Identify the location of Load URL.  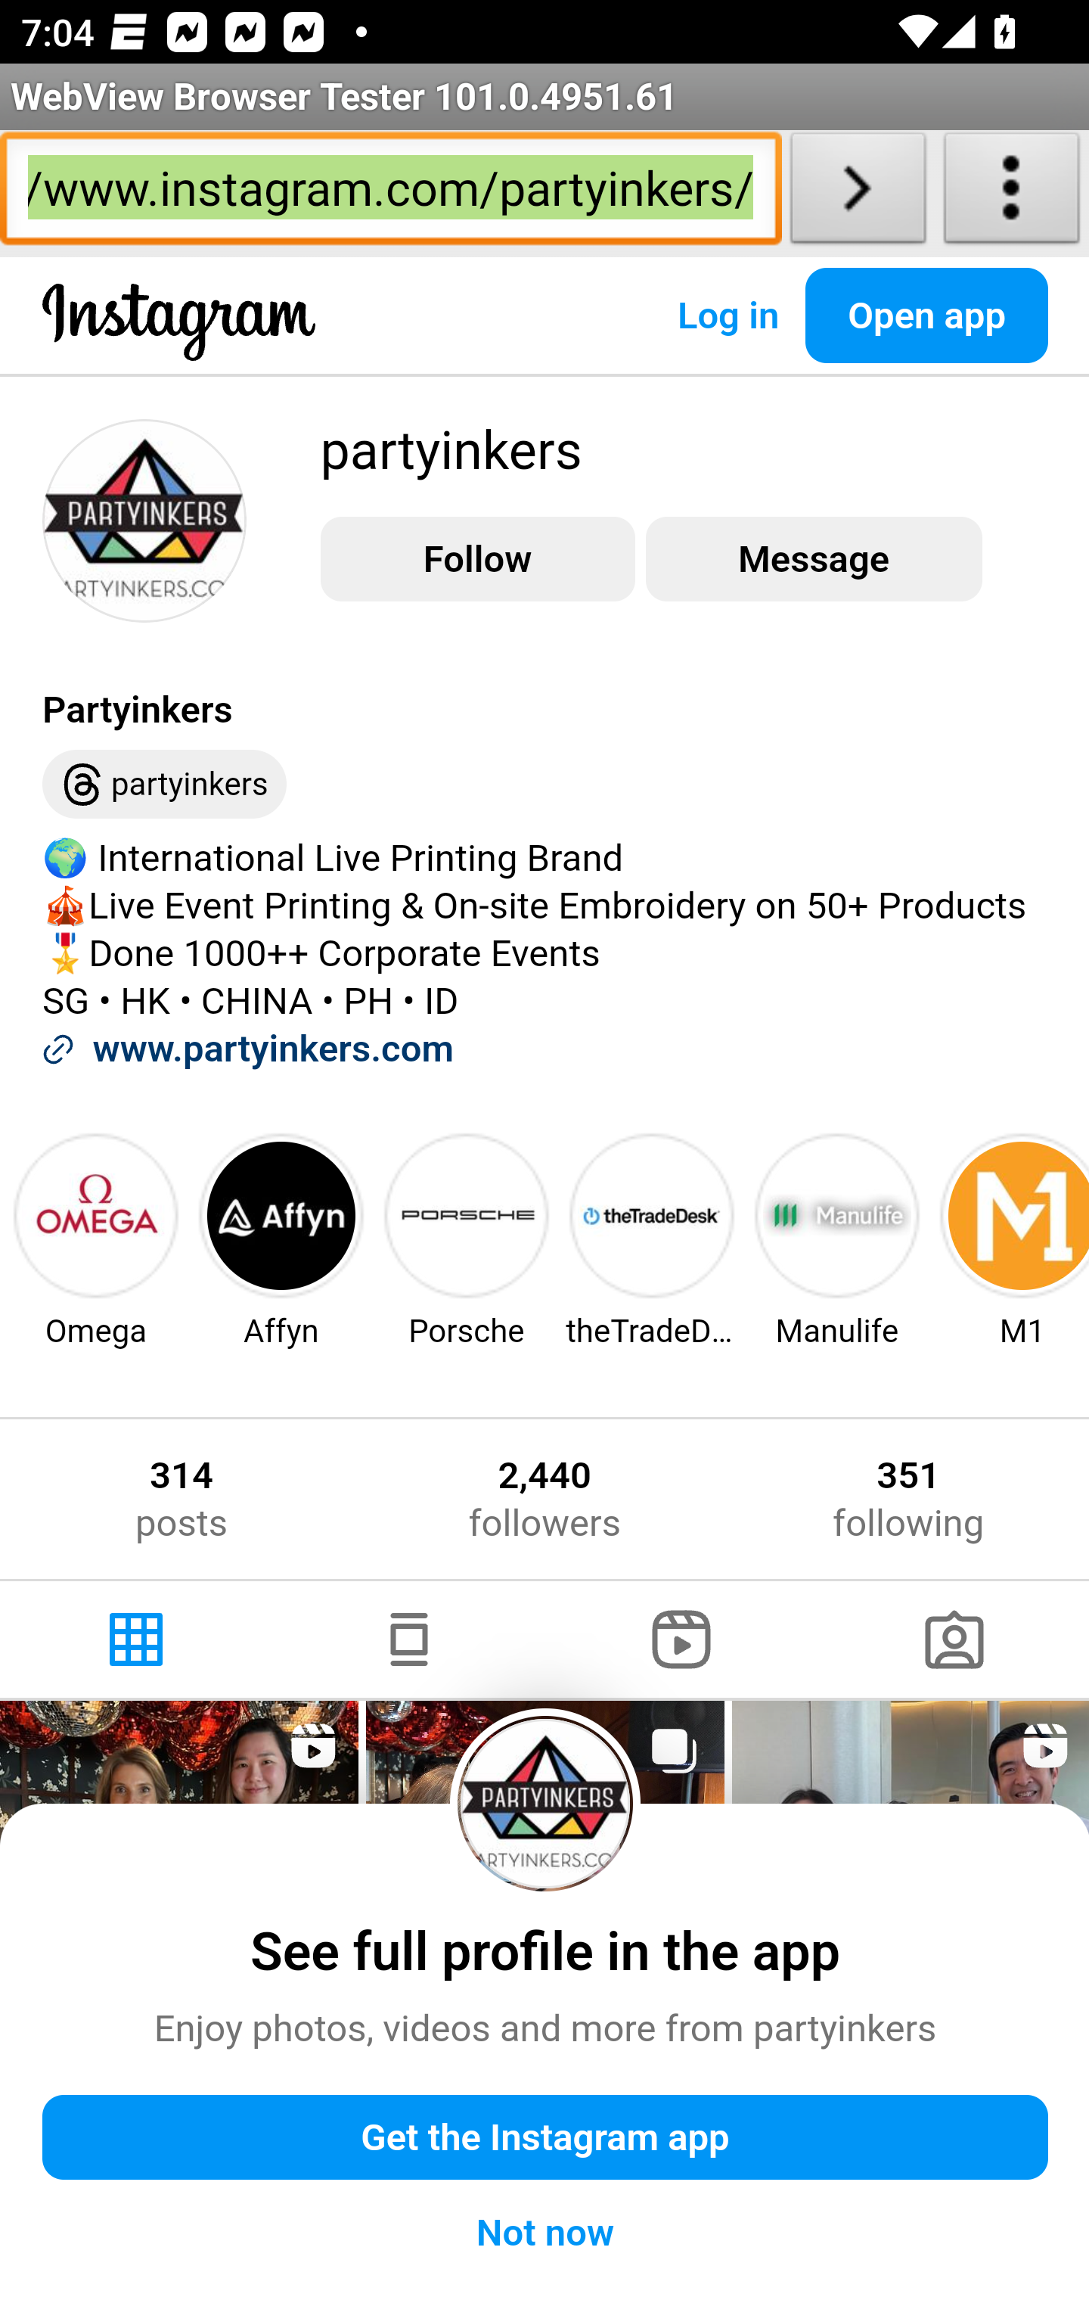
(858, 194).